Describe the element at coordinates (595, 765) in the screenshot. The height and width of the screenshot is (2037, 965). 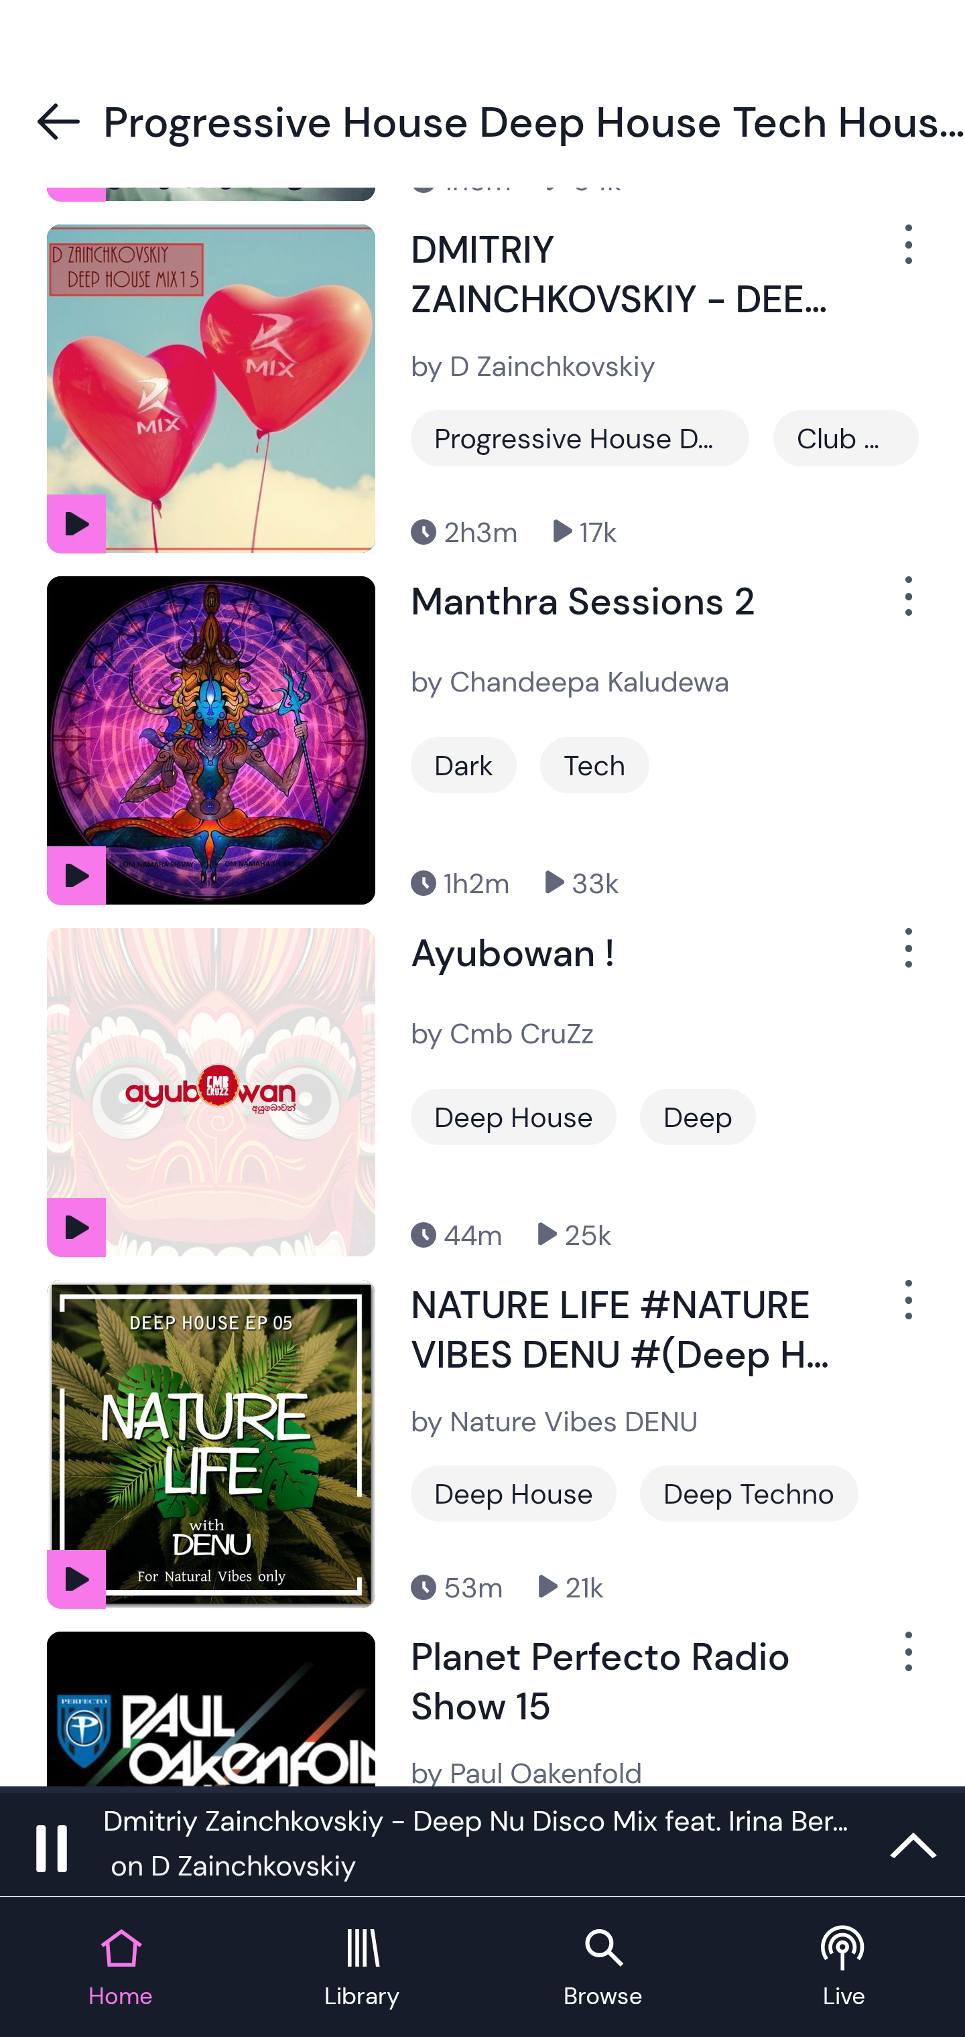
I see `Tech` at that location.